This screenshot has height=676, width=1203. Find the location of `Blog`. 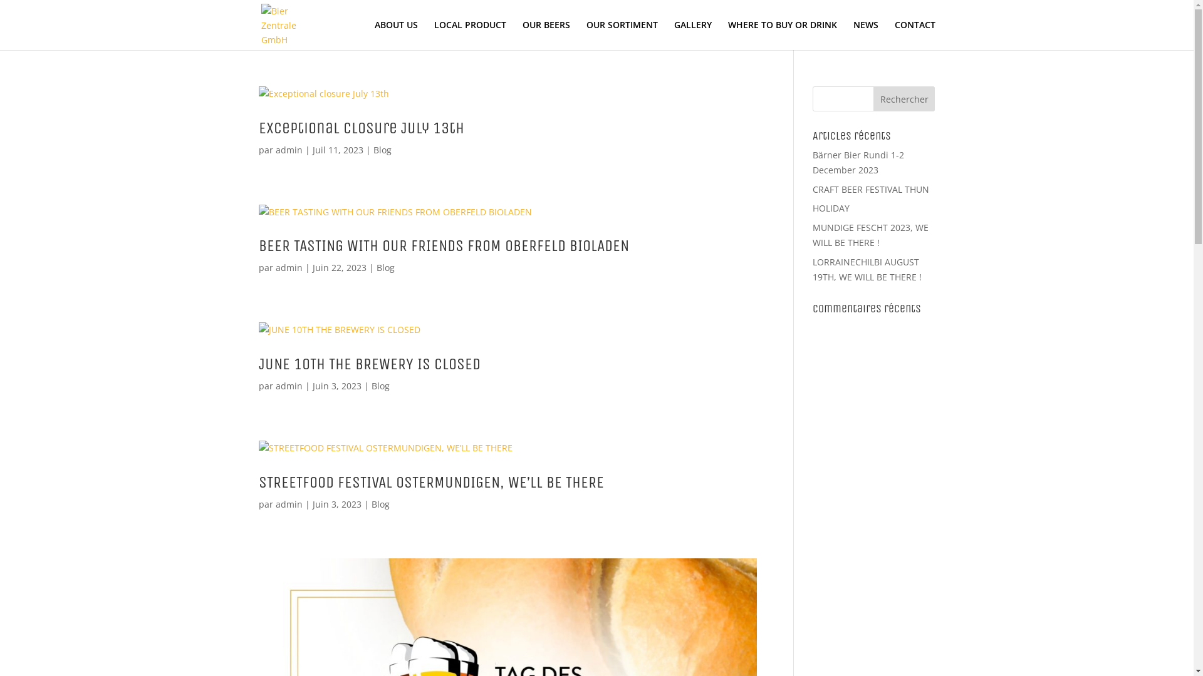

Blog is located at coordinates (380, 386).